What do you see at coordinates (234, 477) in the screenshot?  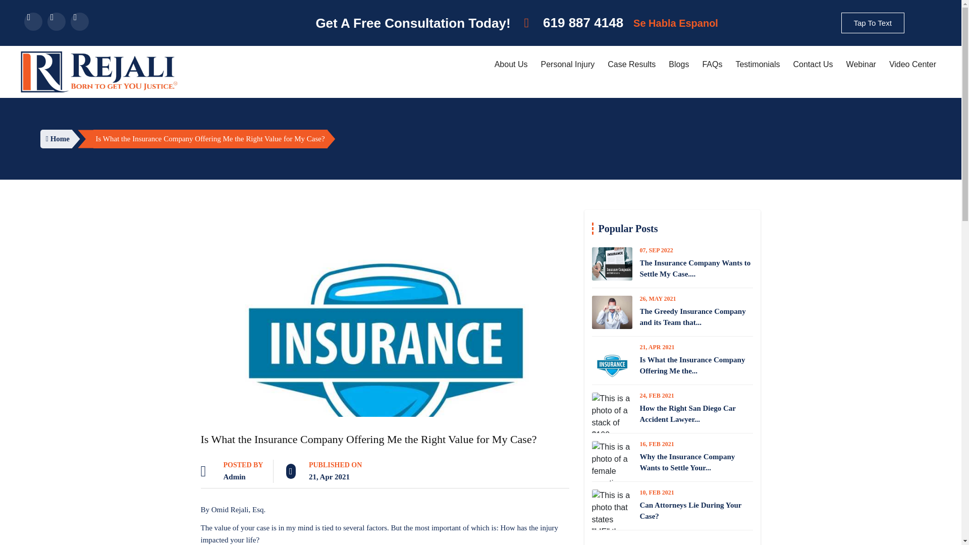 I see `Admin` at bounding box center [234, 477].